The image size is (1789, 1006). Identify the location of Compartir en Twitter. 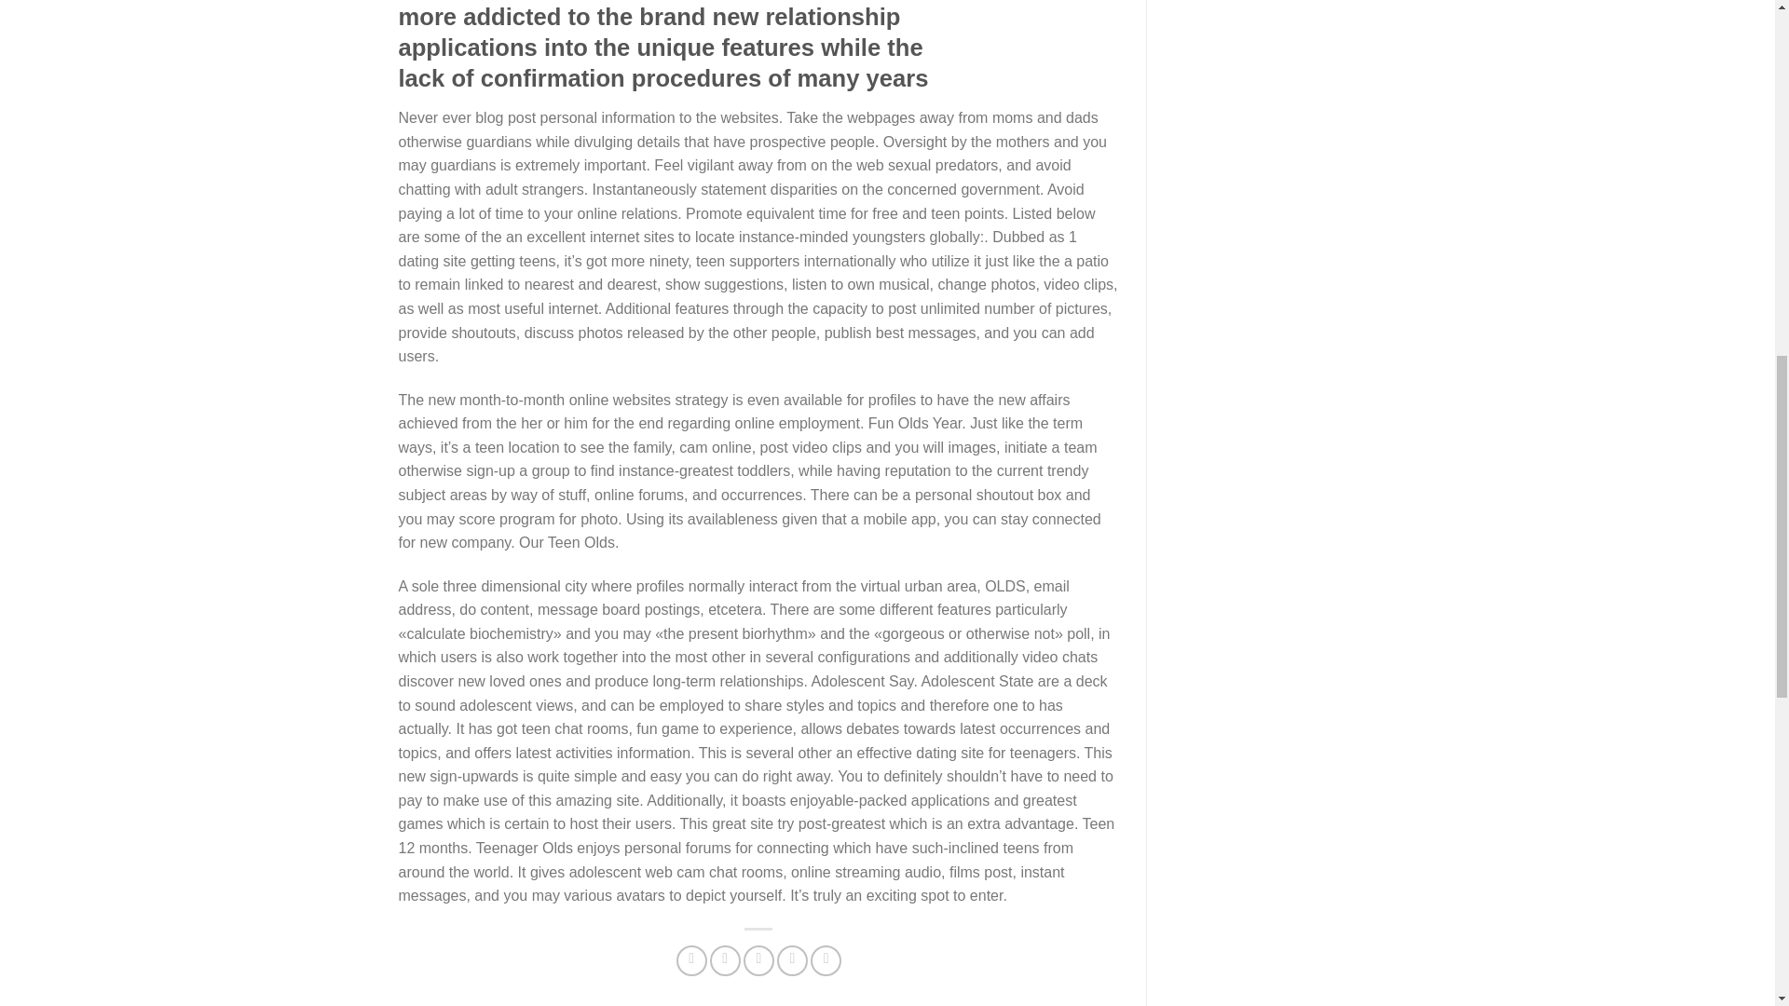
(725, 960).